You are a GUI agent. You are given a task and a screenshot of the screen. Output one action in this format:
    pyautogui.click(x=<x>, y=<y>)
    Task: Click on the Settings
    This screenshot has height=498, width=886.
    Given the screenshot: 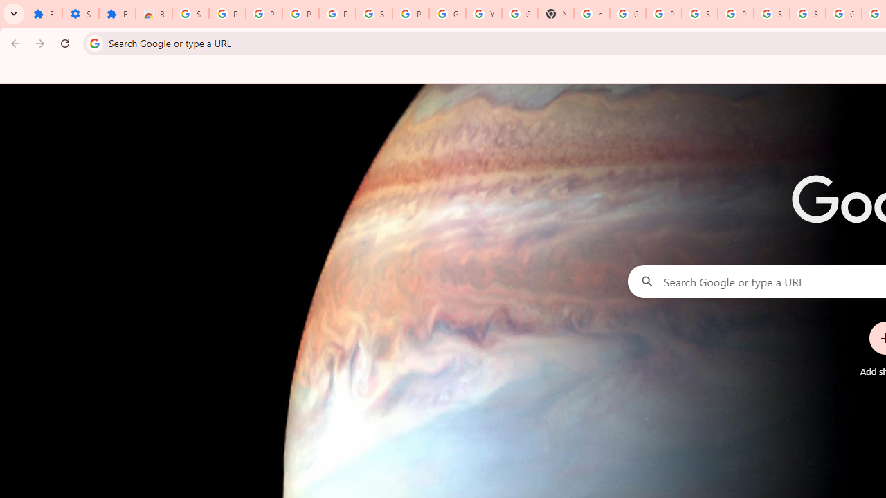 What is the action you would take?
    pyautogui.click(x=80, y=14)
    